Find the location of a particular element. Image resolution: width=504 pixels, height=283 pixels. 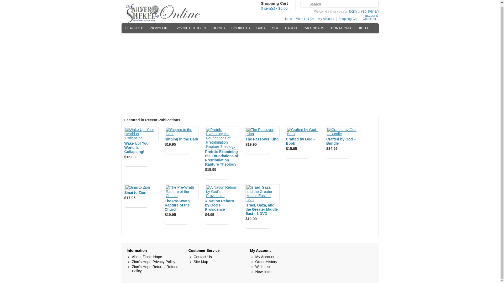

CARDS is located at coordinates (291, 28).